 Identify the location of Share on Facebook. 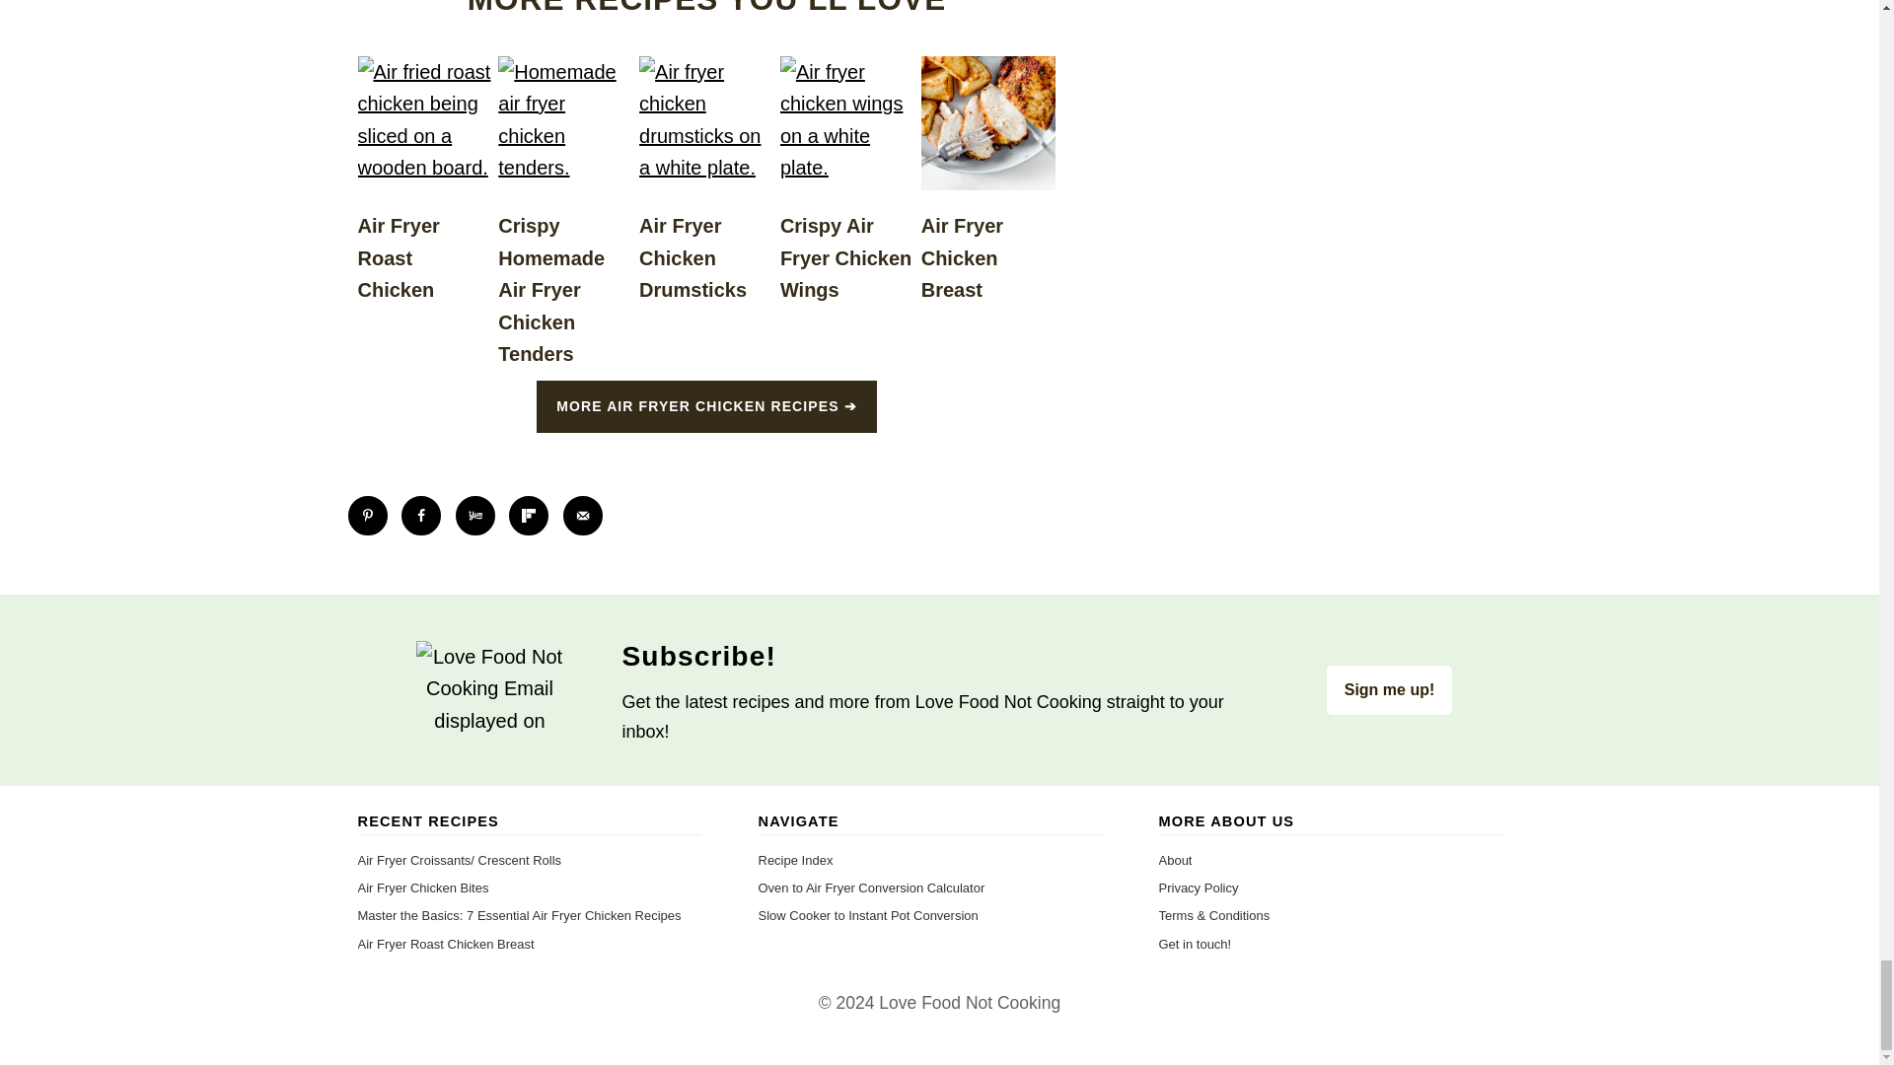
(421, 516).